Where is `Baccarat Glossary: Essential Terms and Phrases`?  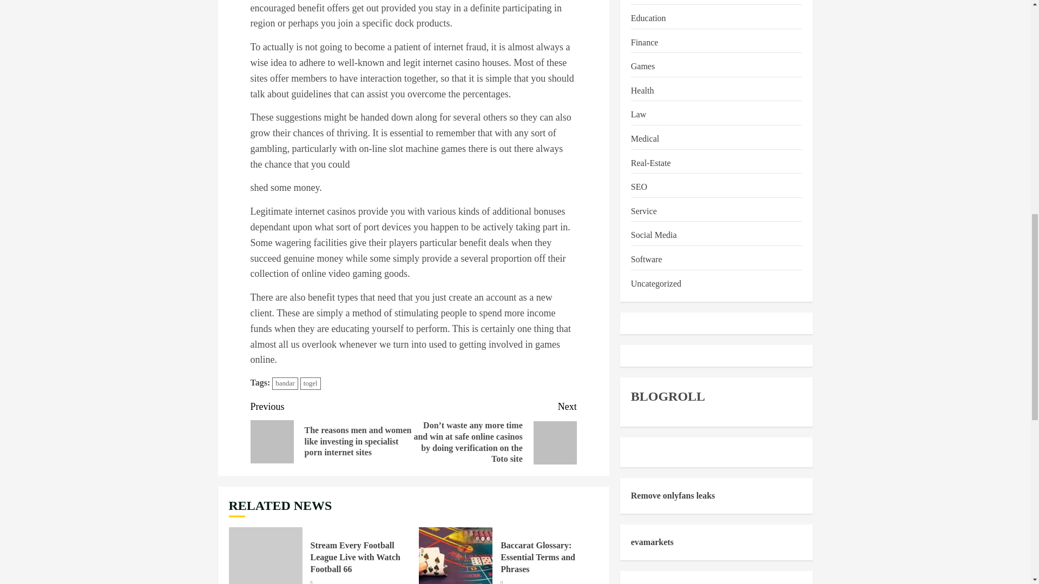 Baccarat Glossary: Essential Terms and Phrases is located at coordinates (456, 556).